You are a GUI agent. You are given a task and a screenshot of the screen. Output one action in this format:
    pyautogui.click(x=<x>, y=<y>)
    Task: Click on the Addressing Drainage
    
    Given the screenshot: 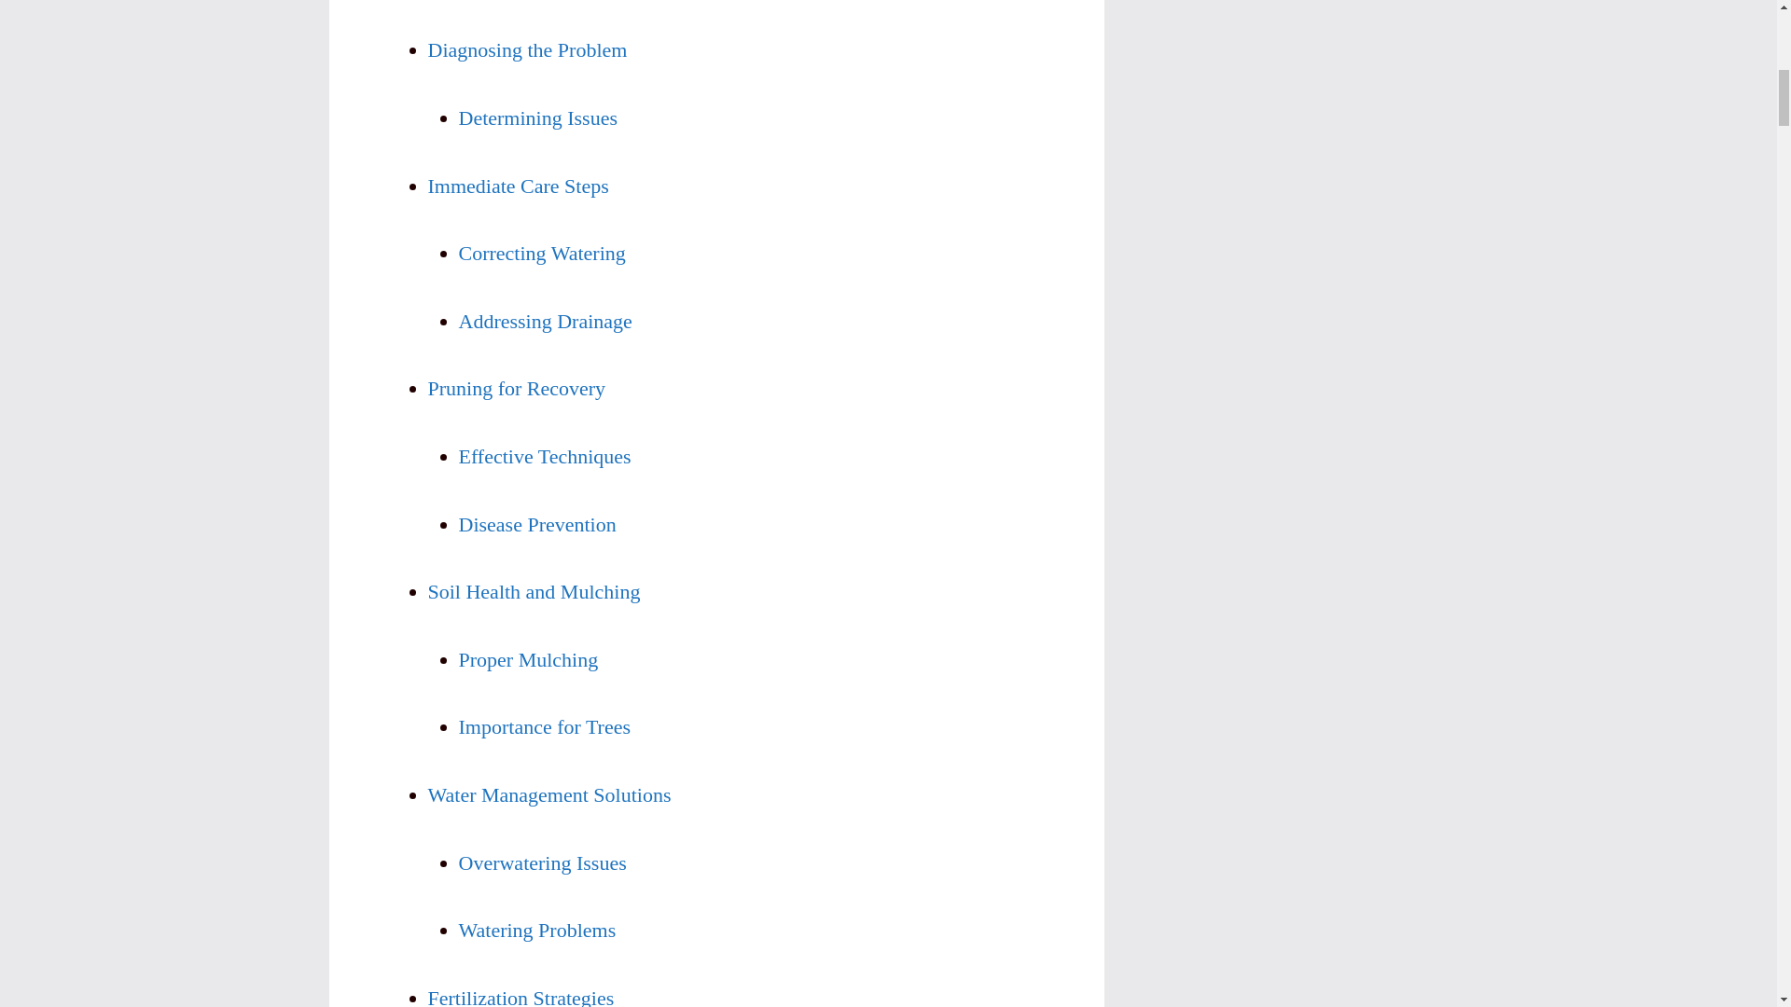 What is the action you would take?
    pyautogui.click(x=545, y=321)
    